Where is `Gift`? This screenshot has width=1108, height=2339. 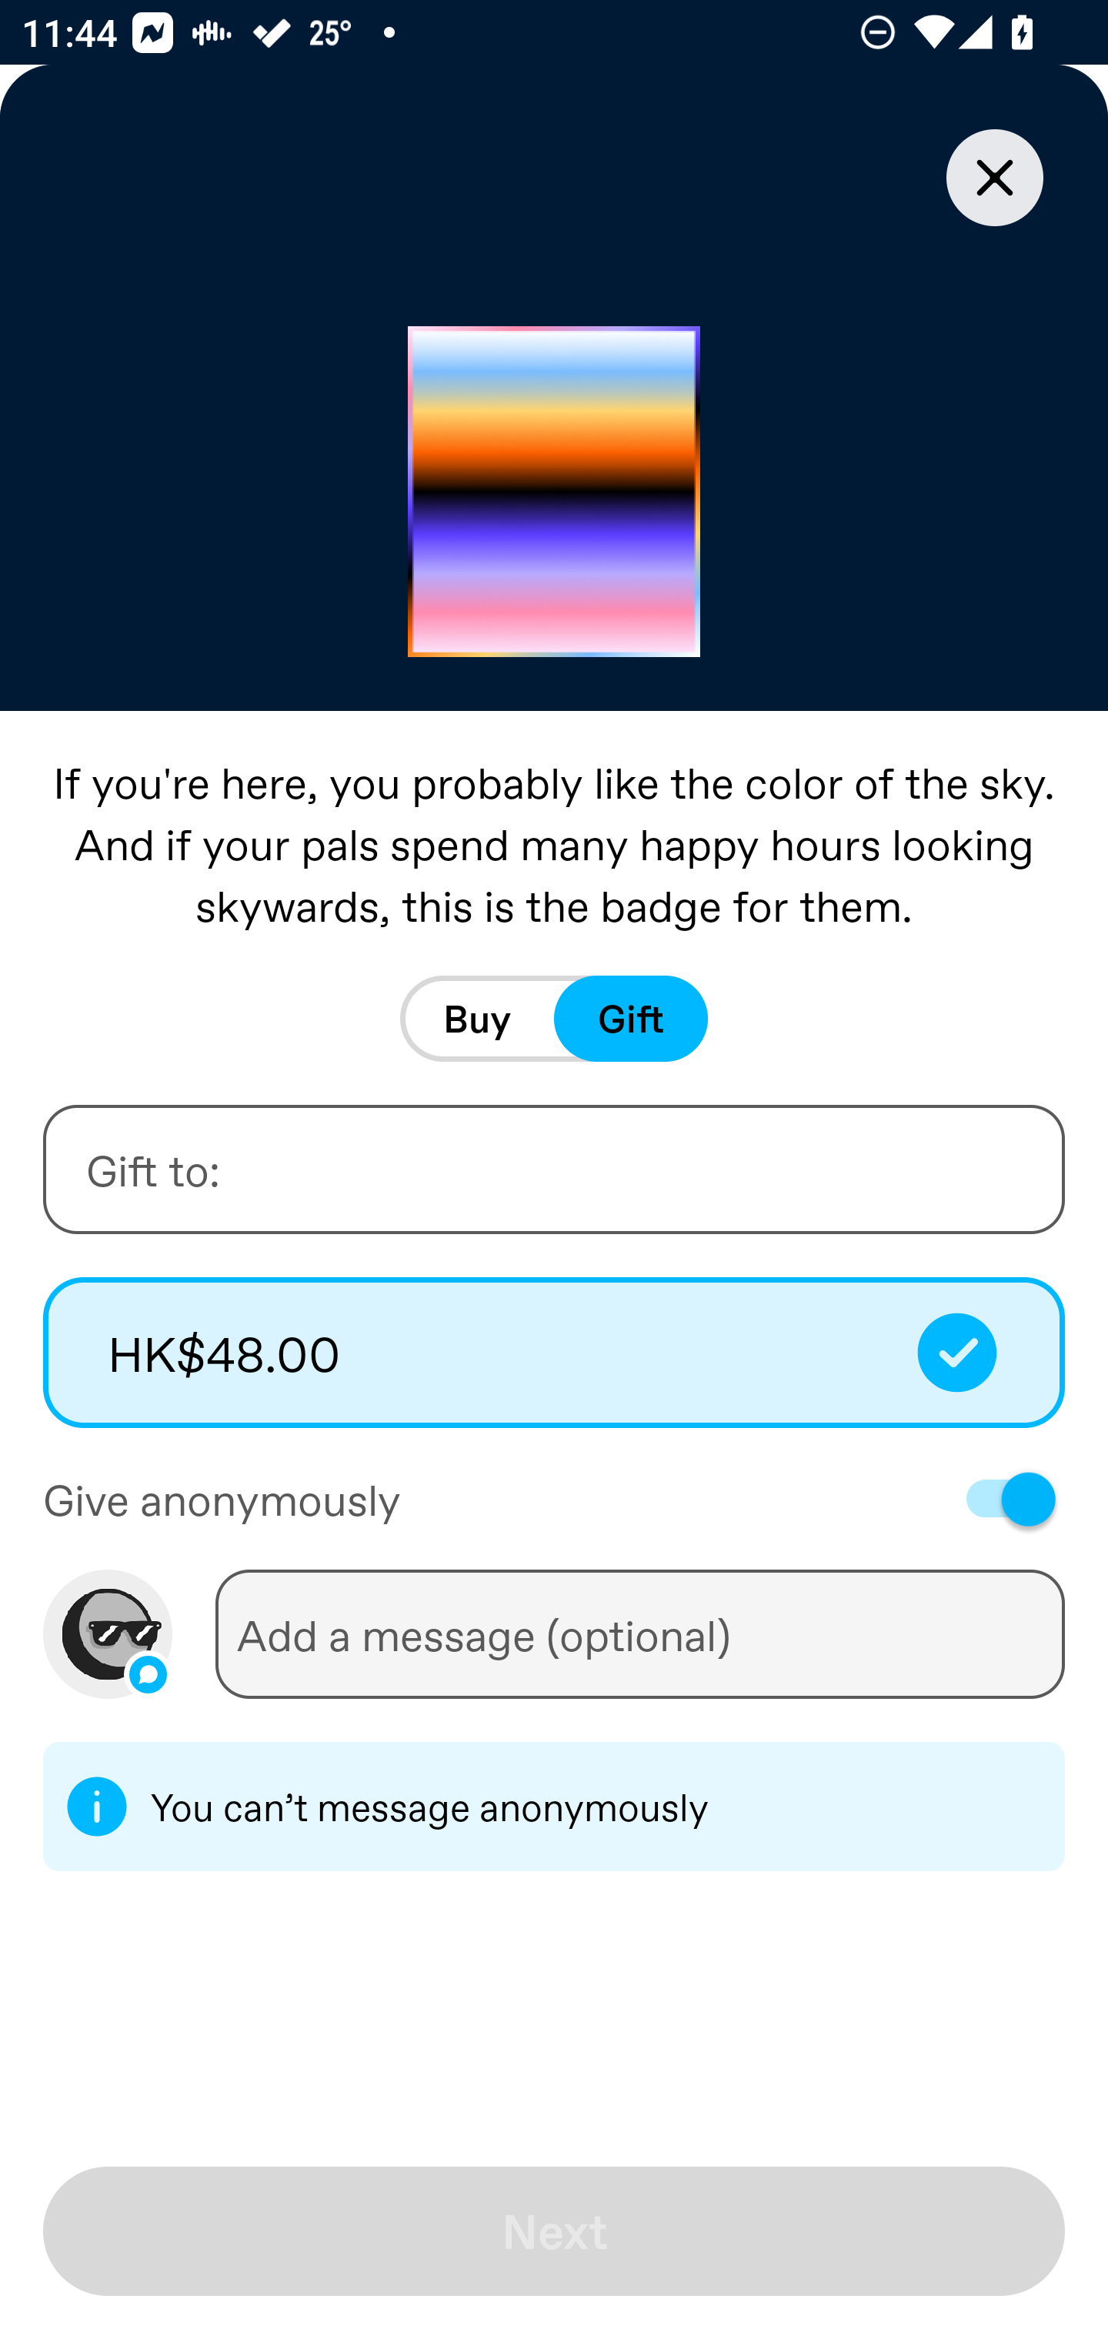 Gift is located at coordinates (631, 1019).